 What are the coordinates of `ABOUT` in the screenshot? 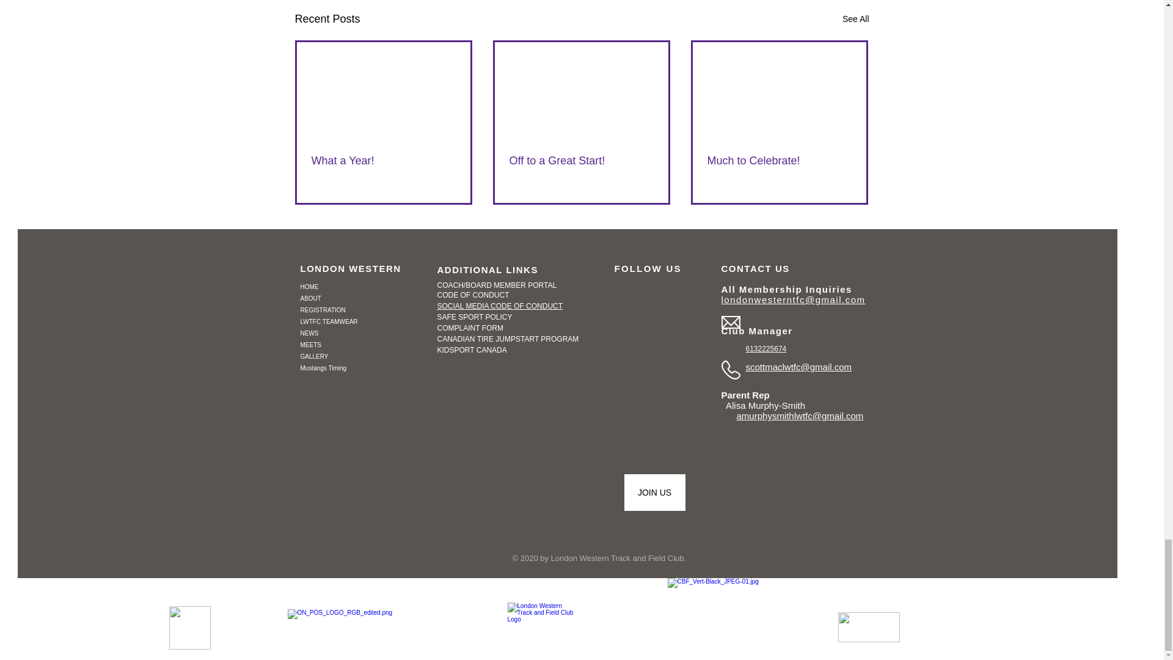 It's located at (356, 298).